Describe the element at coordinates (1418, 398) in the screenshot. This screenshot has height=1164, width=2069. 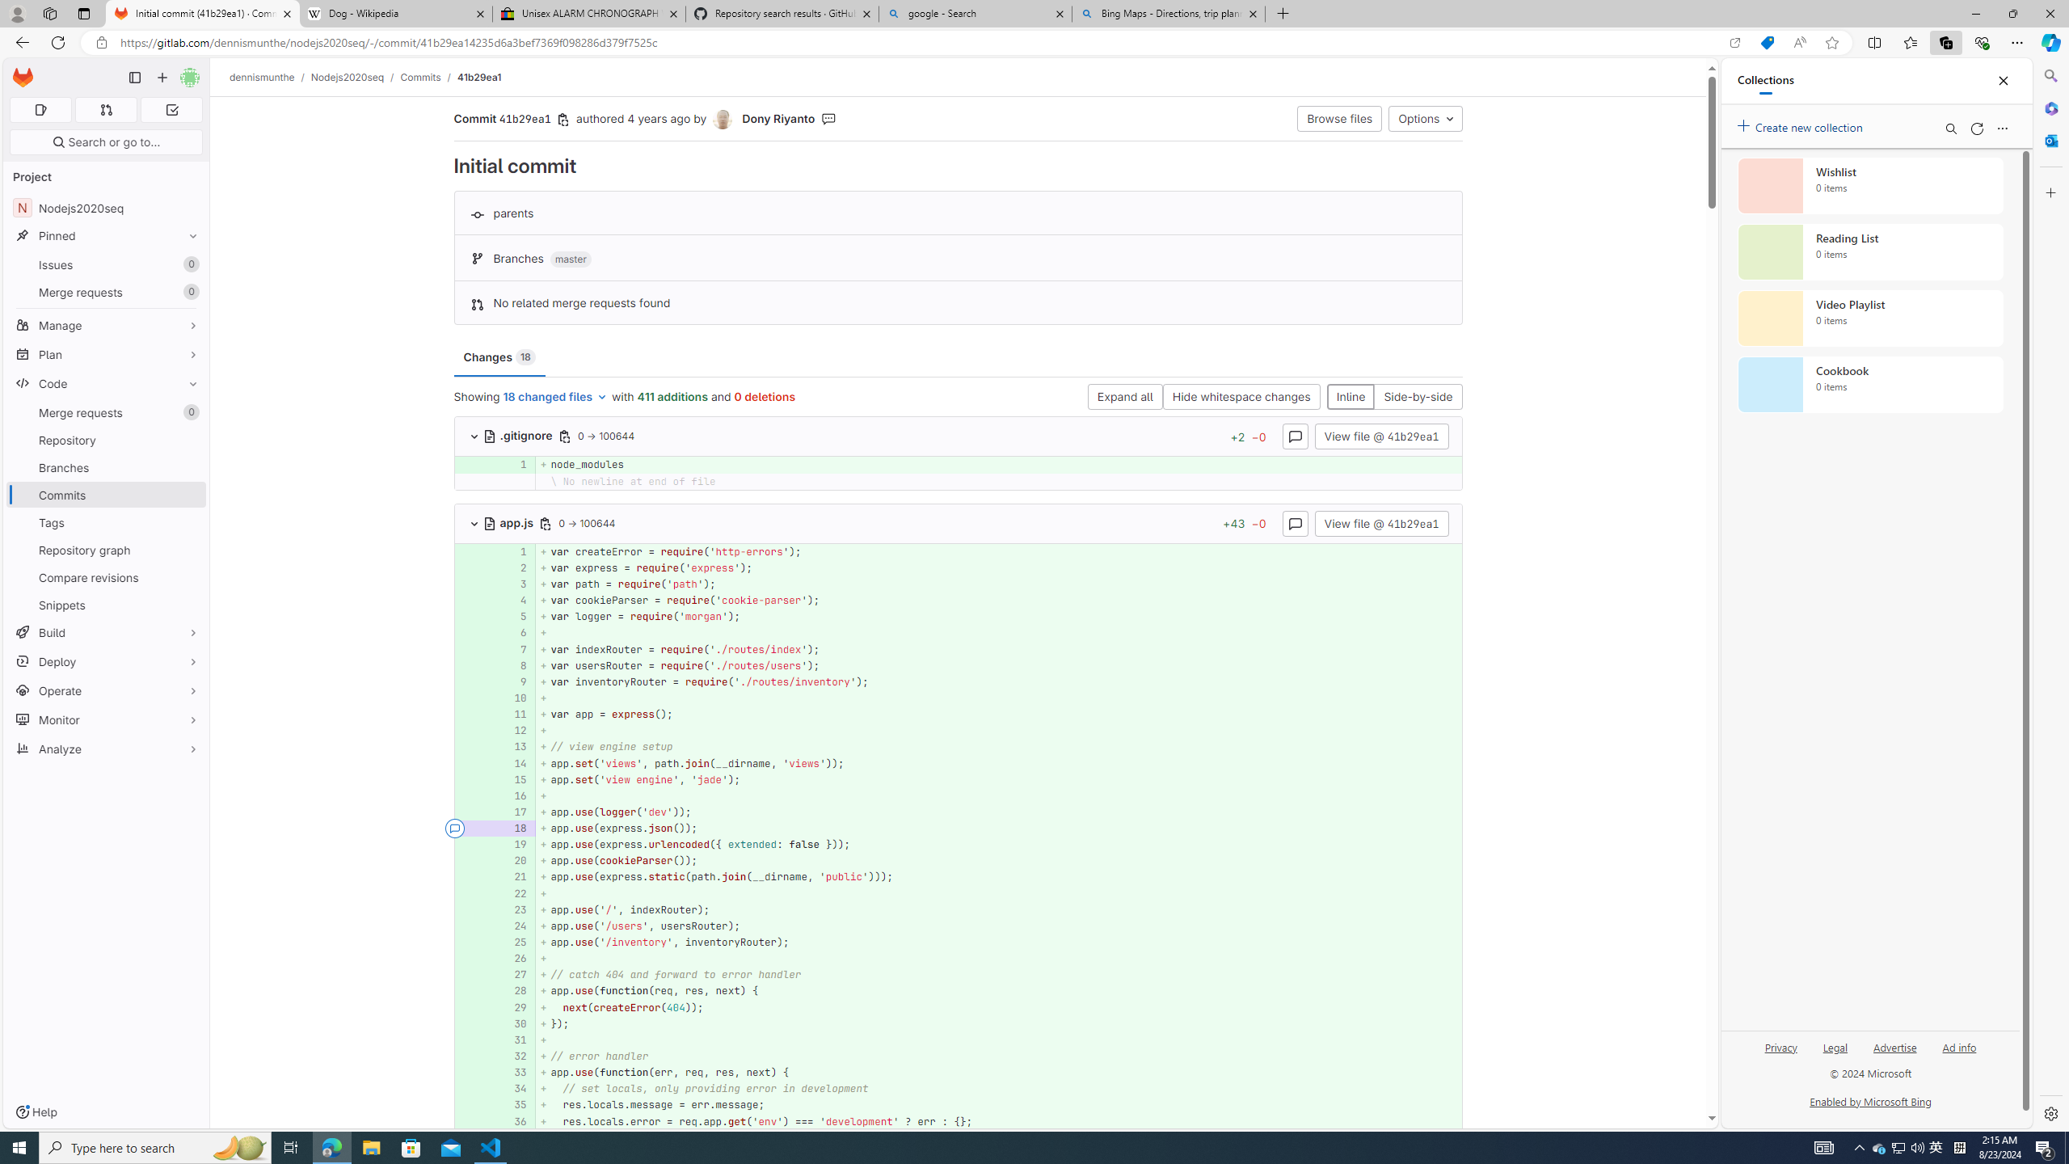
I see `Side-by-side` at that location.